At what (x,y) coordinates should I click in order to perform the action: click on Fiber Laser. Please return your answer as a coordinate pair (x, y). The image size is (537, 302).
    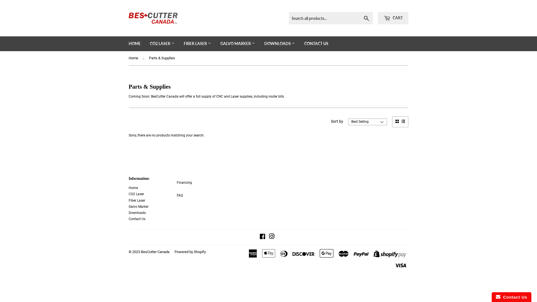
    Looking at the image, I should click on (137, 200).